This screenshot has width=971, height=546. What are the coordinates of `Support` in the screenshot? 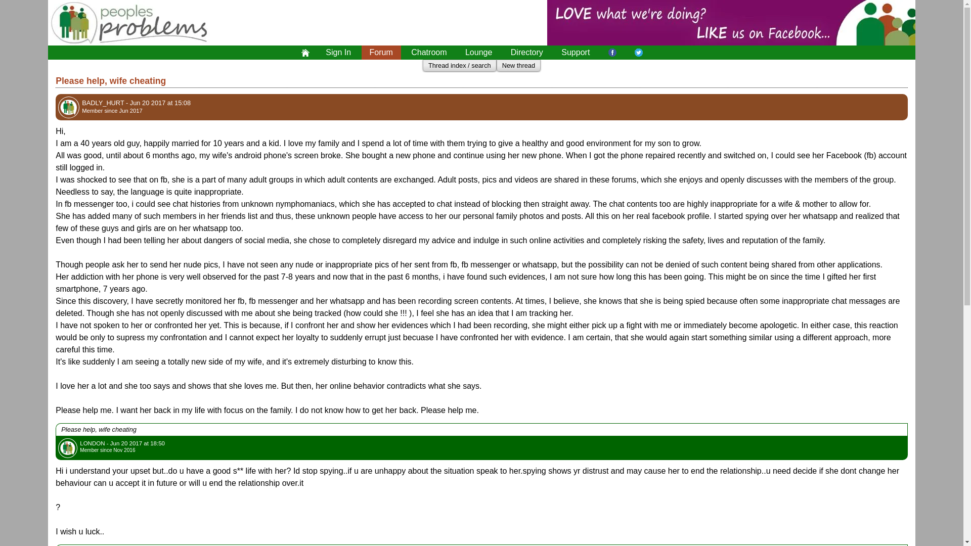 It's located at (576, 52).